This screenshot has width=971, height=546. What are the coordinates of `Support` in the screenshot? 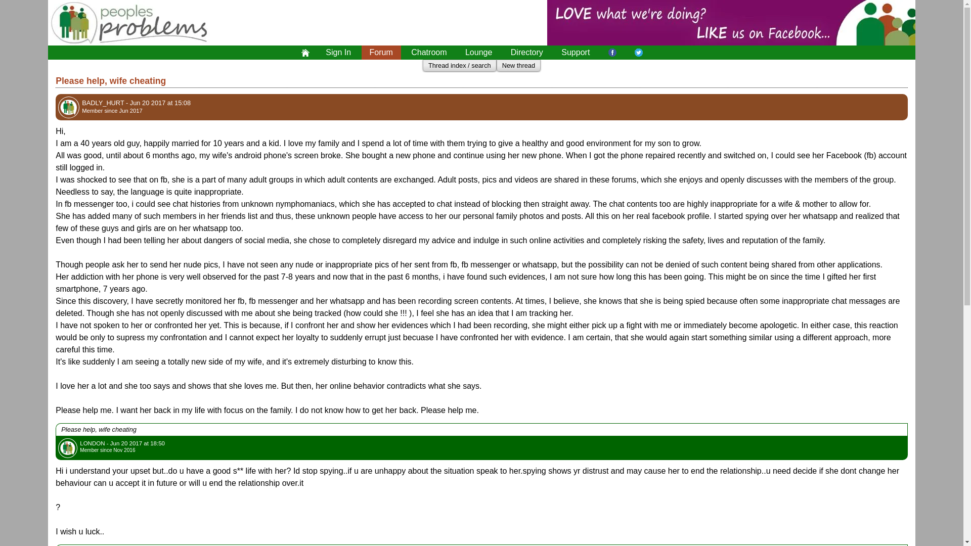 It's located at (576, 52).